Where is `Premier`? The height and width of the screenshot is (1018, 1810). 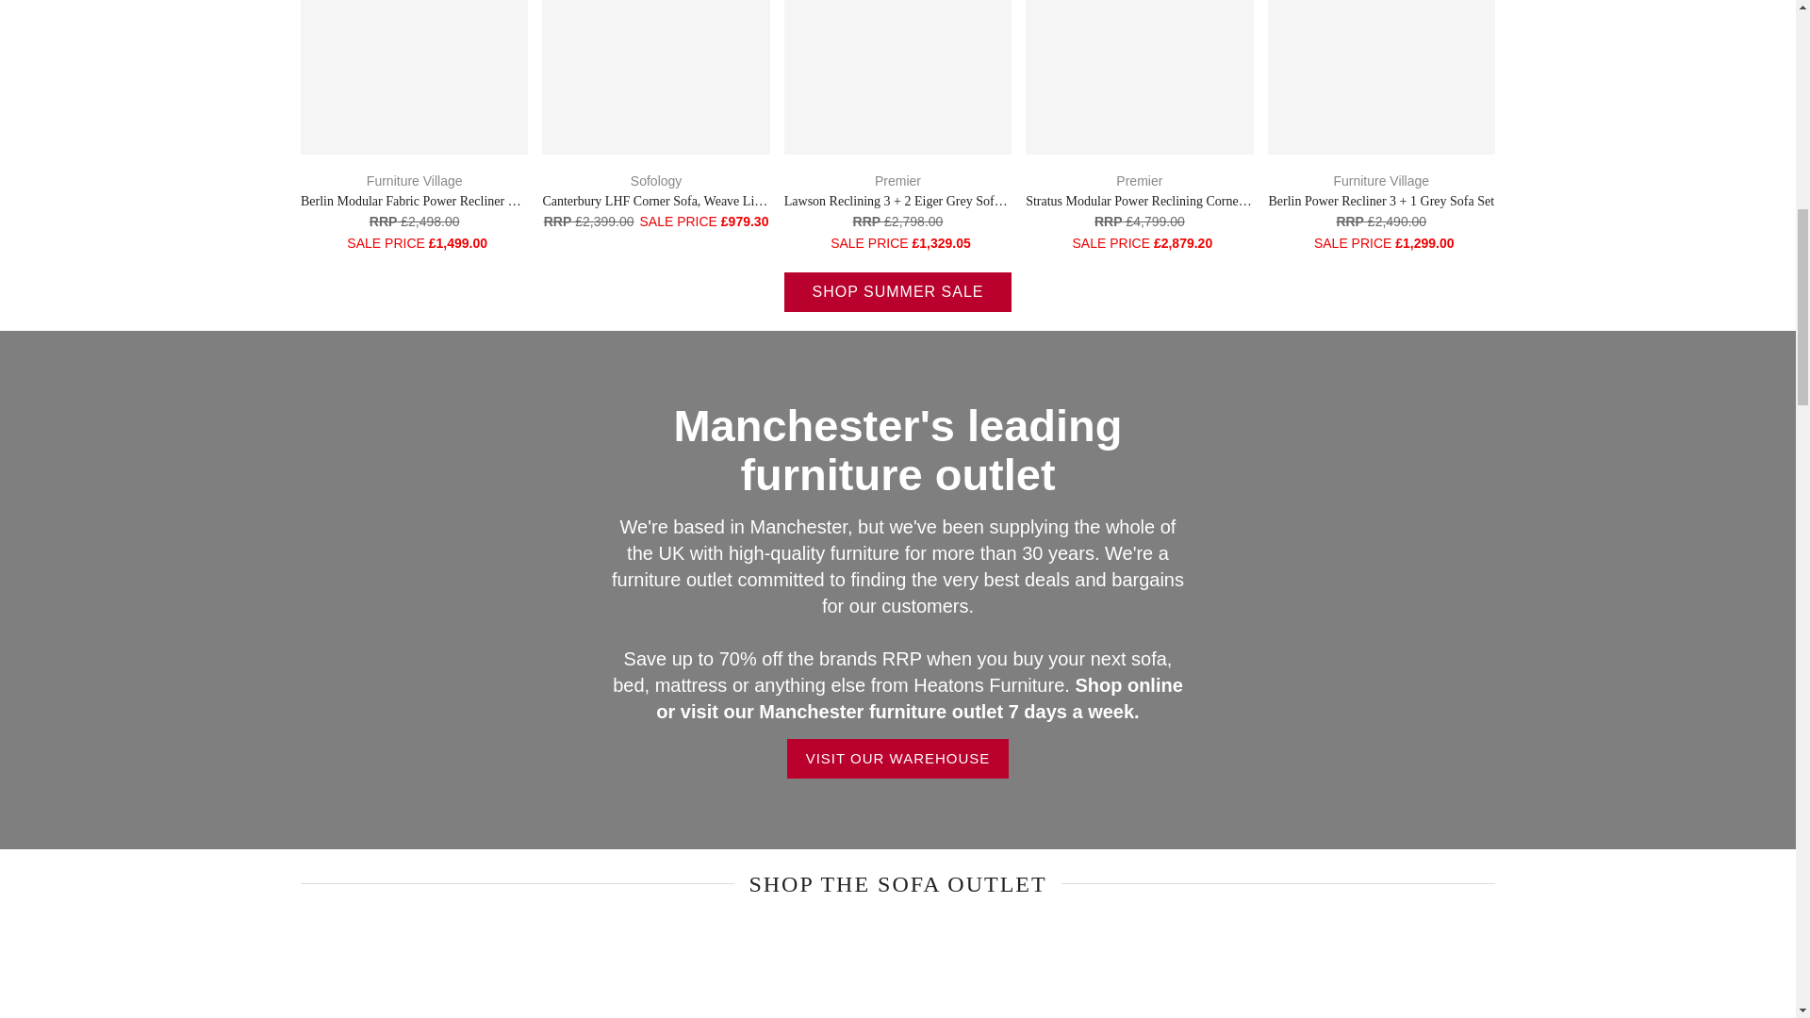 Premier is located at coordinates (1139, 180).